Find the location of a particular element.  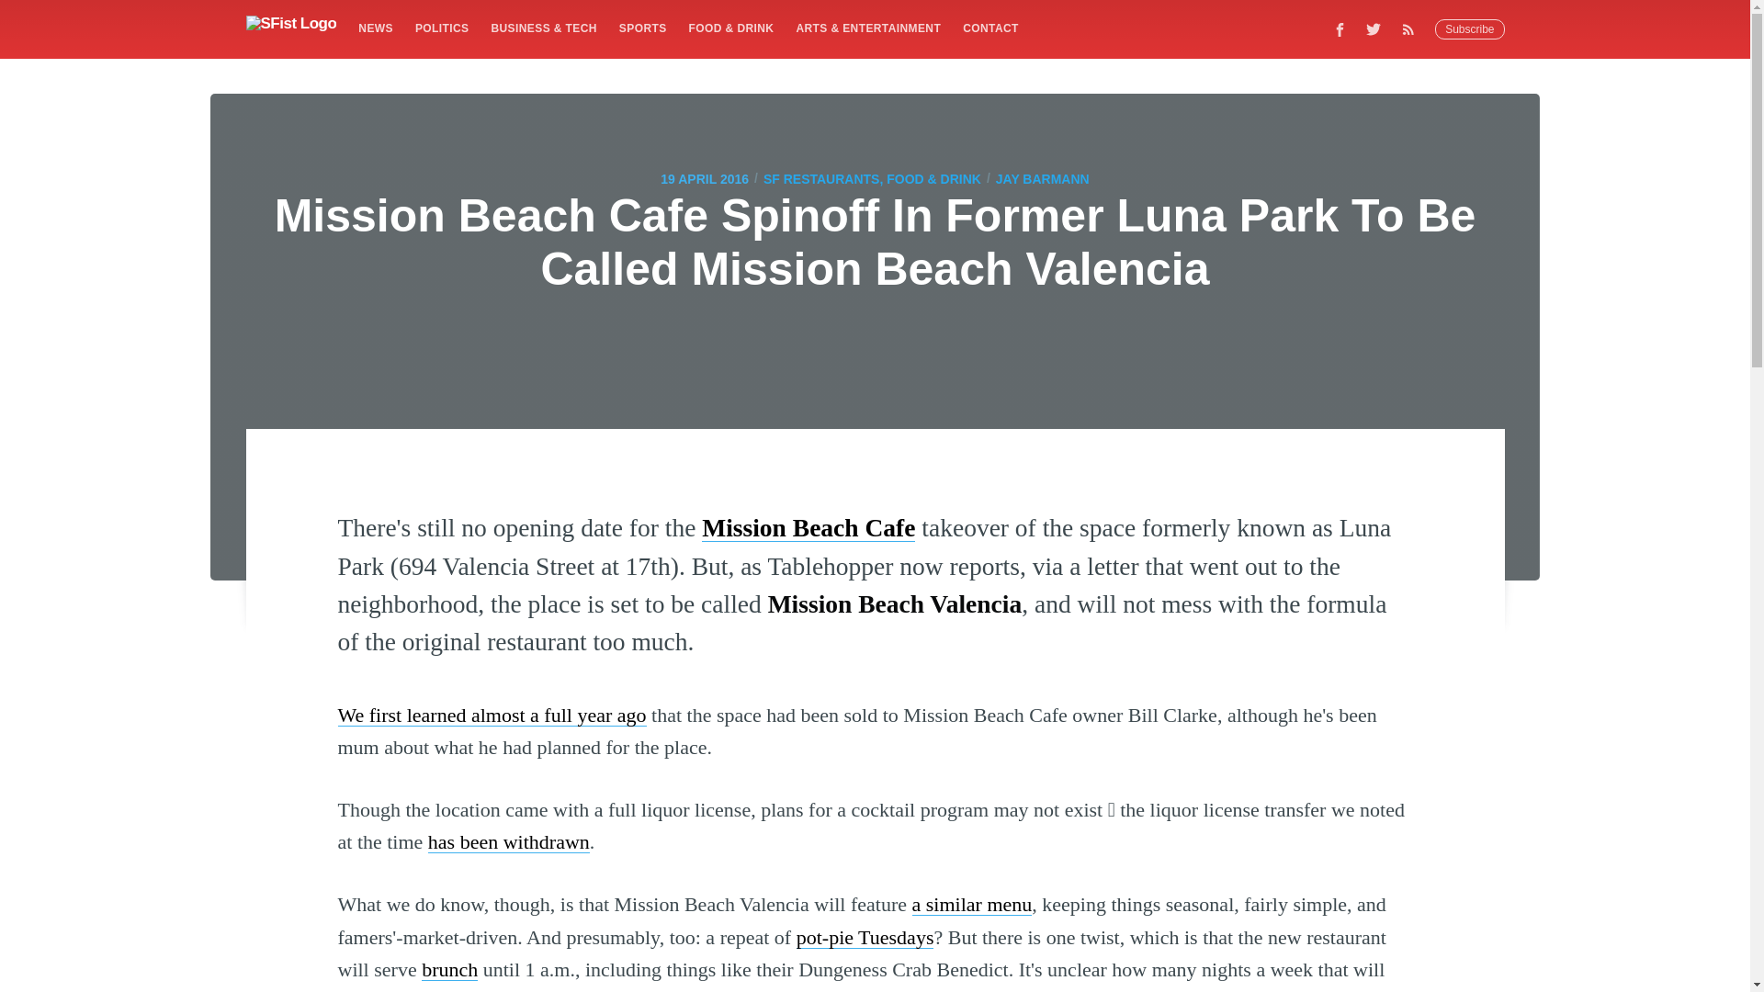

RSS is located at coordinates (1413, 28).